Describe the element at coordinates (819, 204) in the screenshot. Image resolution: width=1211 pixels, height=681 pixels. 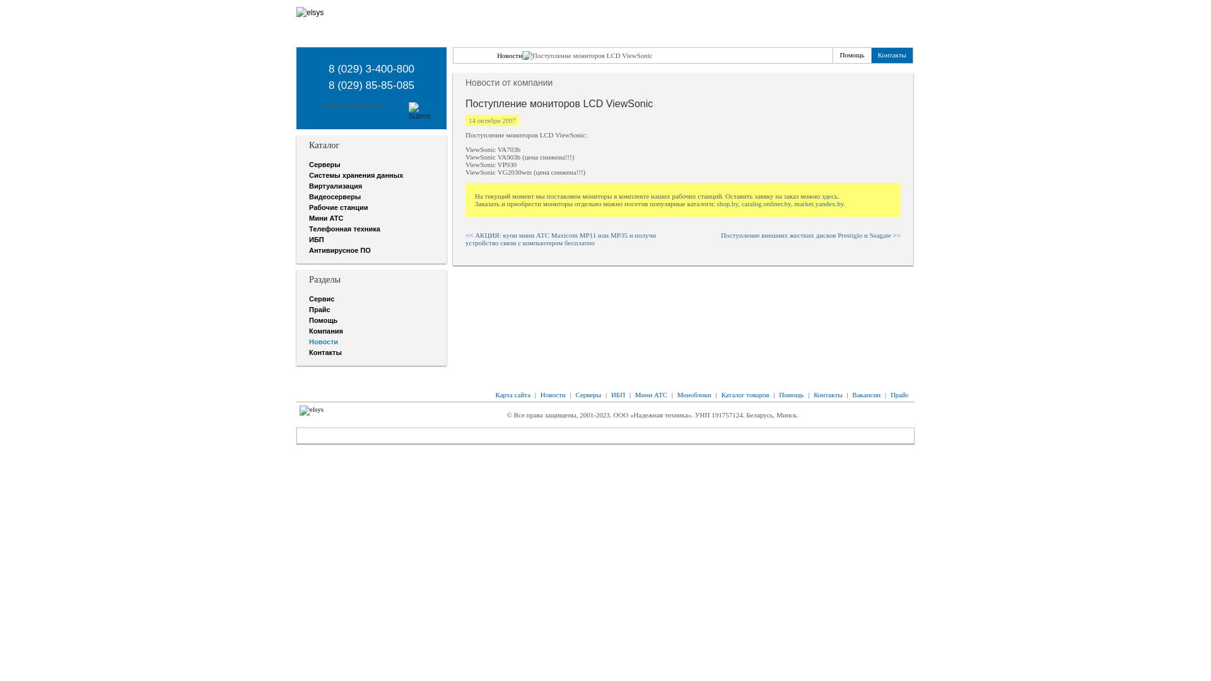
I see `market.yandex.by` at that location.